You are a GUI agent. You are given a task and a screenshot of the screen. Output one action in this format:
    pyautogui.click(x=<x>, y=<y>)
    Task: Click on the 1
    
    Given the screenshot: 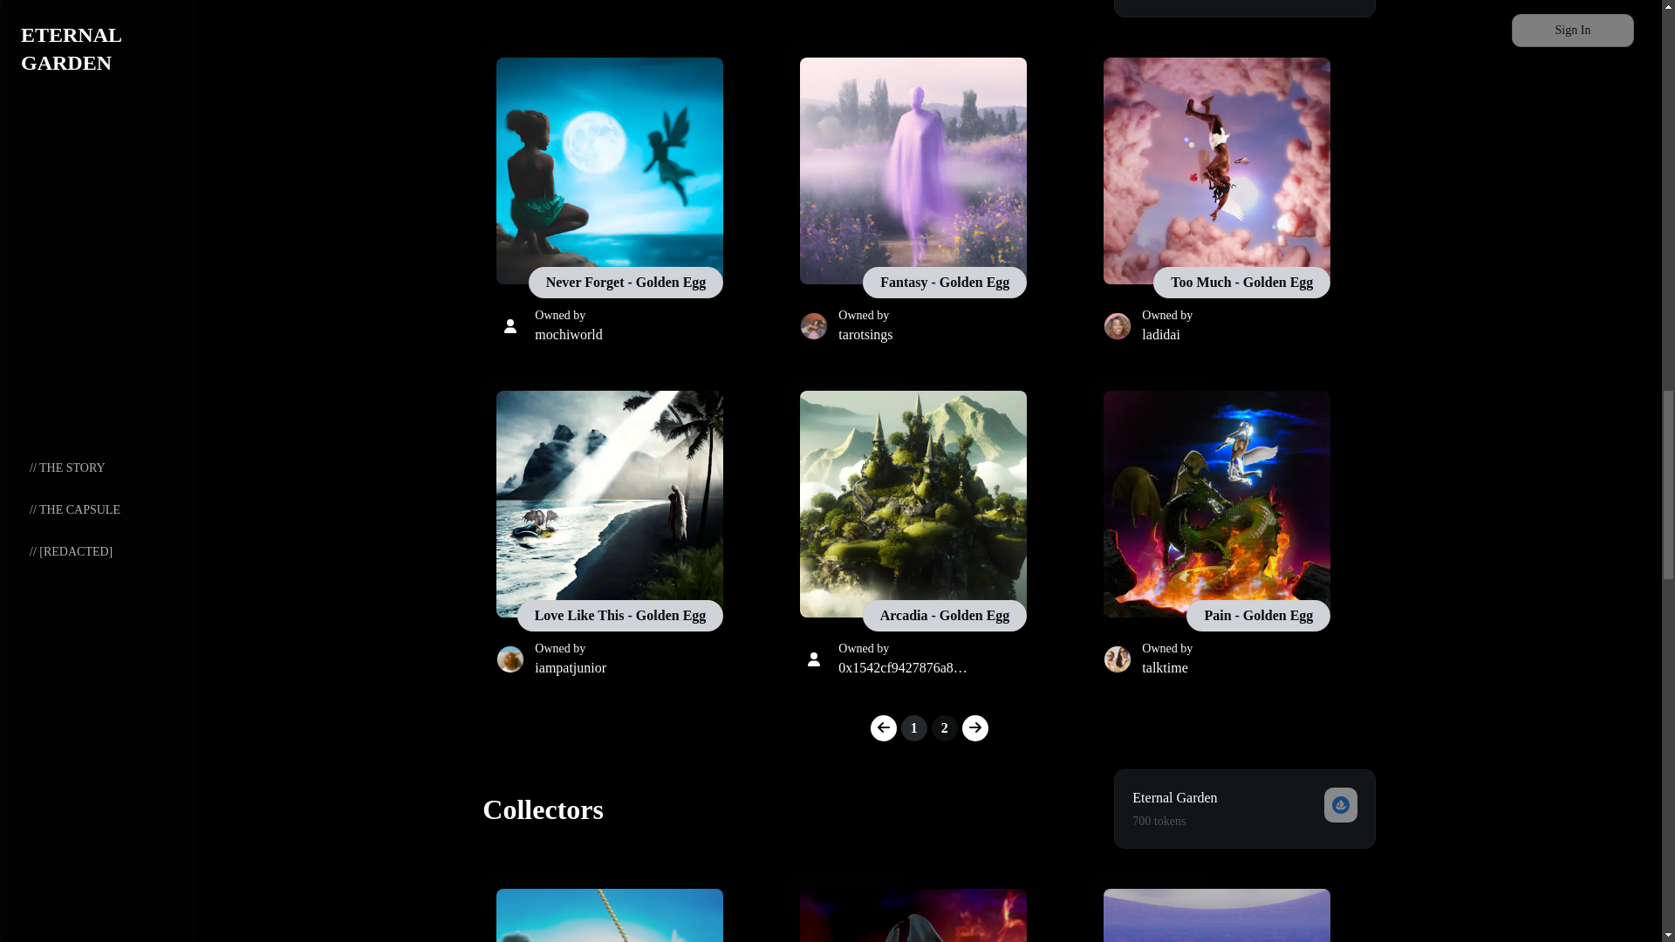 What is the action you would take?
    pyautogui.click(x=914, y=727)
    